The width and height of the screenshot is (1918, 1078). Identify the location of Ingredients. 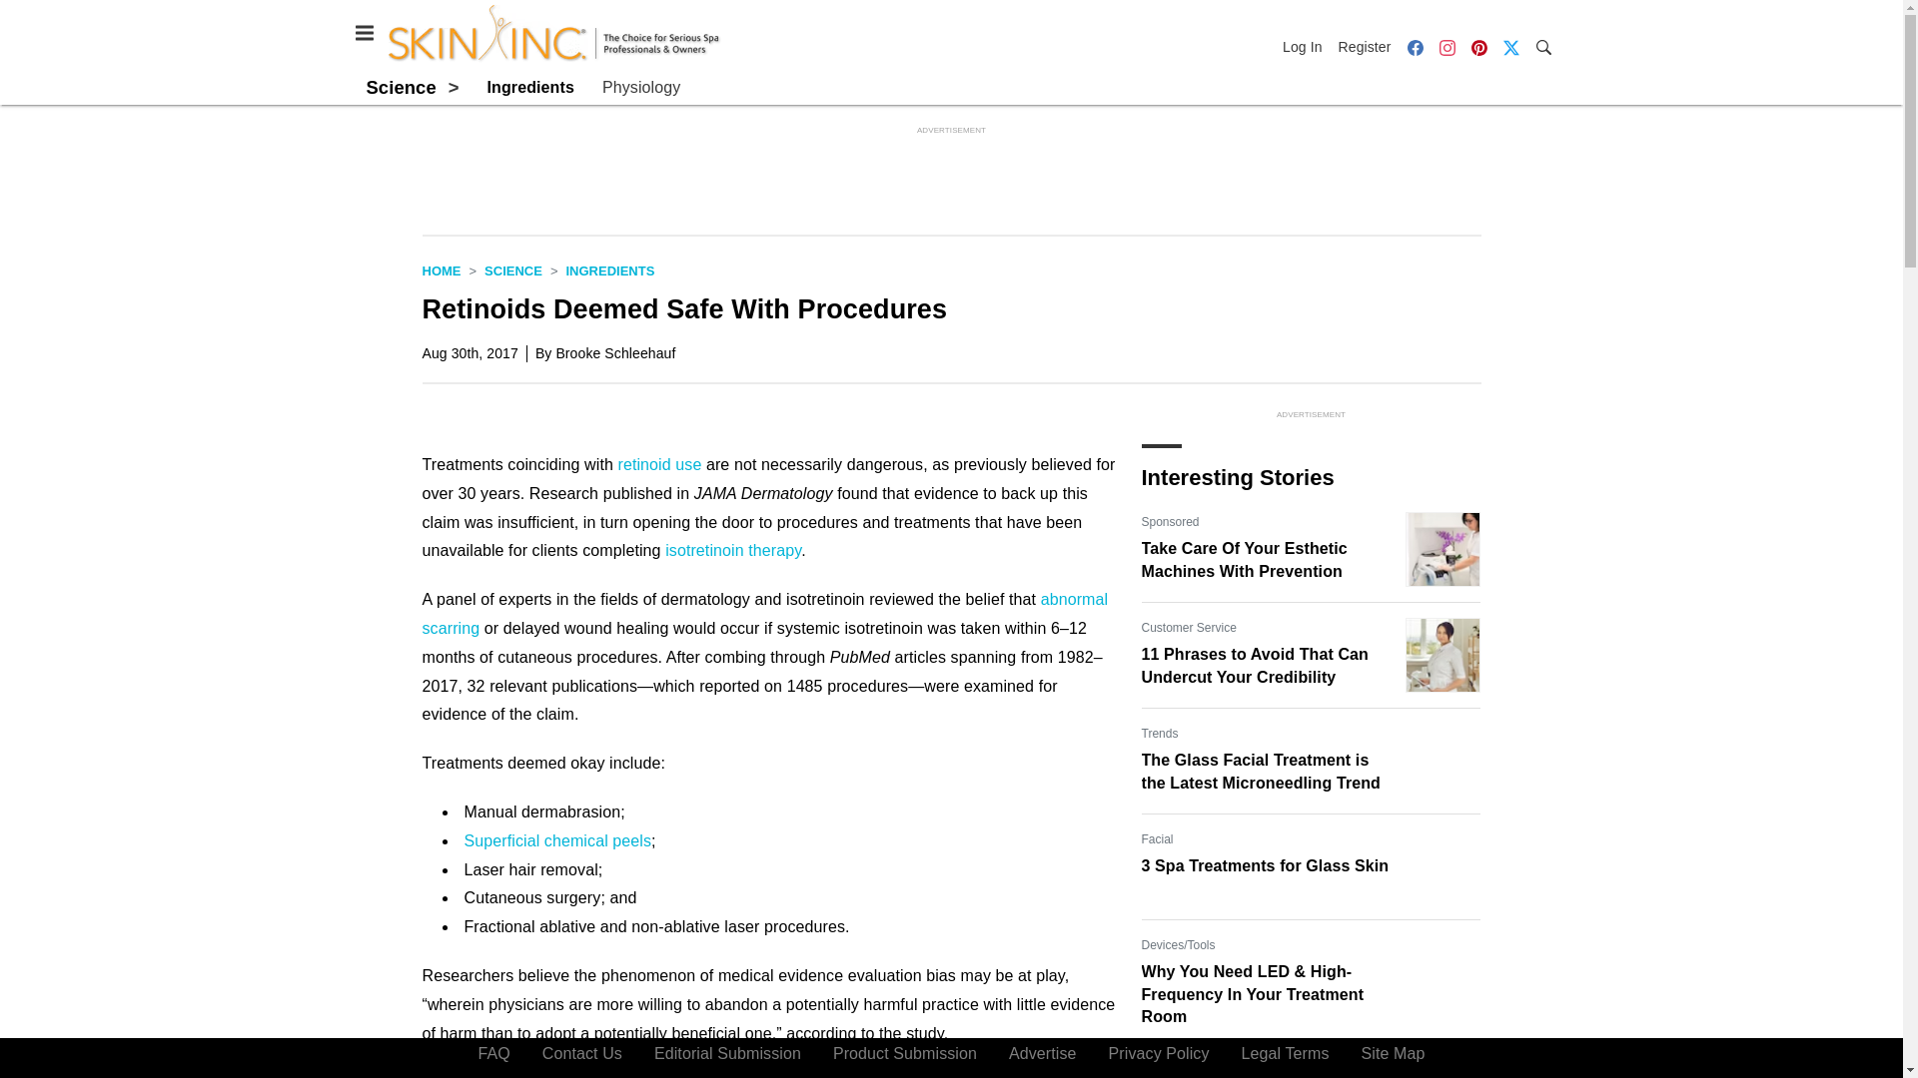
(609, 269).